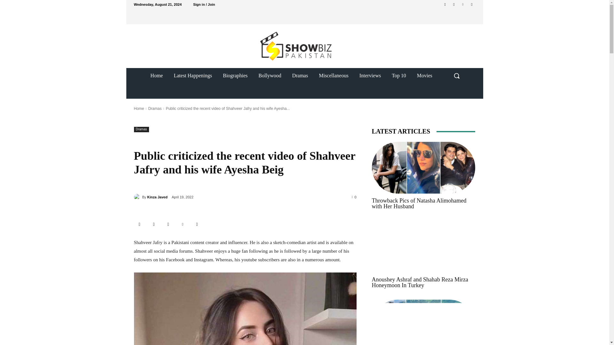  Describe the element at coordinates (138, 197) in the screenshot. I see `Kinza Javed` at that location.